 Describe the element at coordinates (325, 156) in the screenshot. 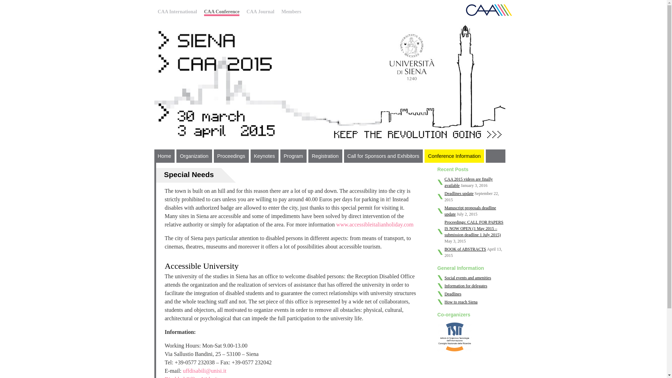

I see `Registration` at that location.